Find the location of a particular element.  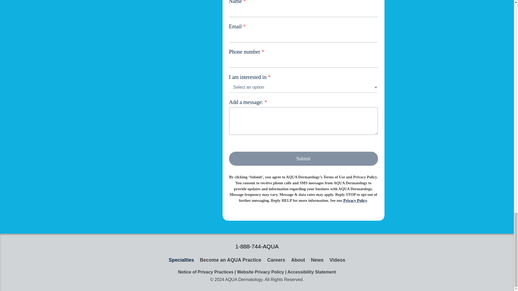

Videos is located at coordinates (337, 260).